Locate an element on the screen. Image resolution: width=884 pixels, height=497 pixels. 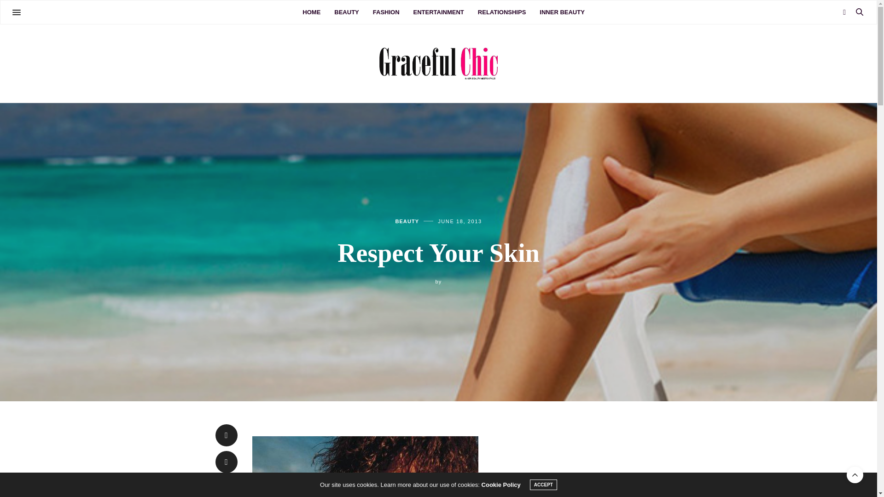
Graceful Chic is located at coordinates (438, 64).